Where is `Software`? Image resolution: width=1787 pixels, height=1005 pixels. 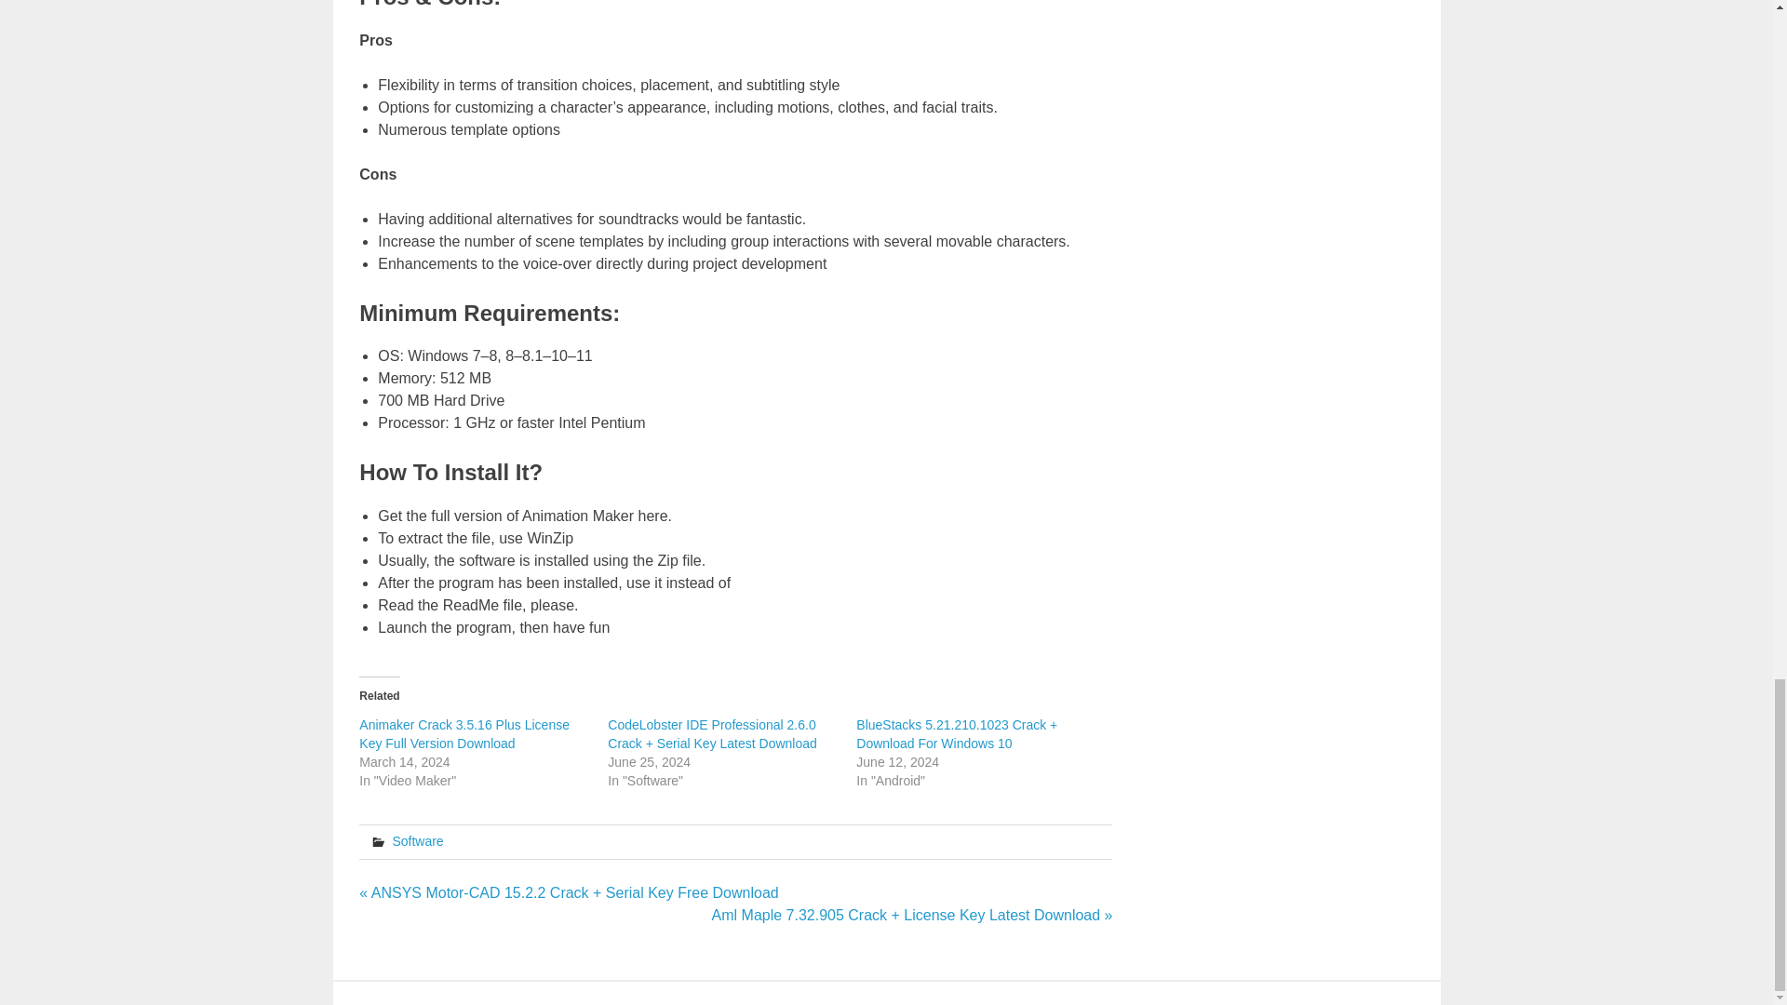
Software is located at coordinates (417, 841).